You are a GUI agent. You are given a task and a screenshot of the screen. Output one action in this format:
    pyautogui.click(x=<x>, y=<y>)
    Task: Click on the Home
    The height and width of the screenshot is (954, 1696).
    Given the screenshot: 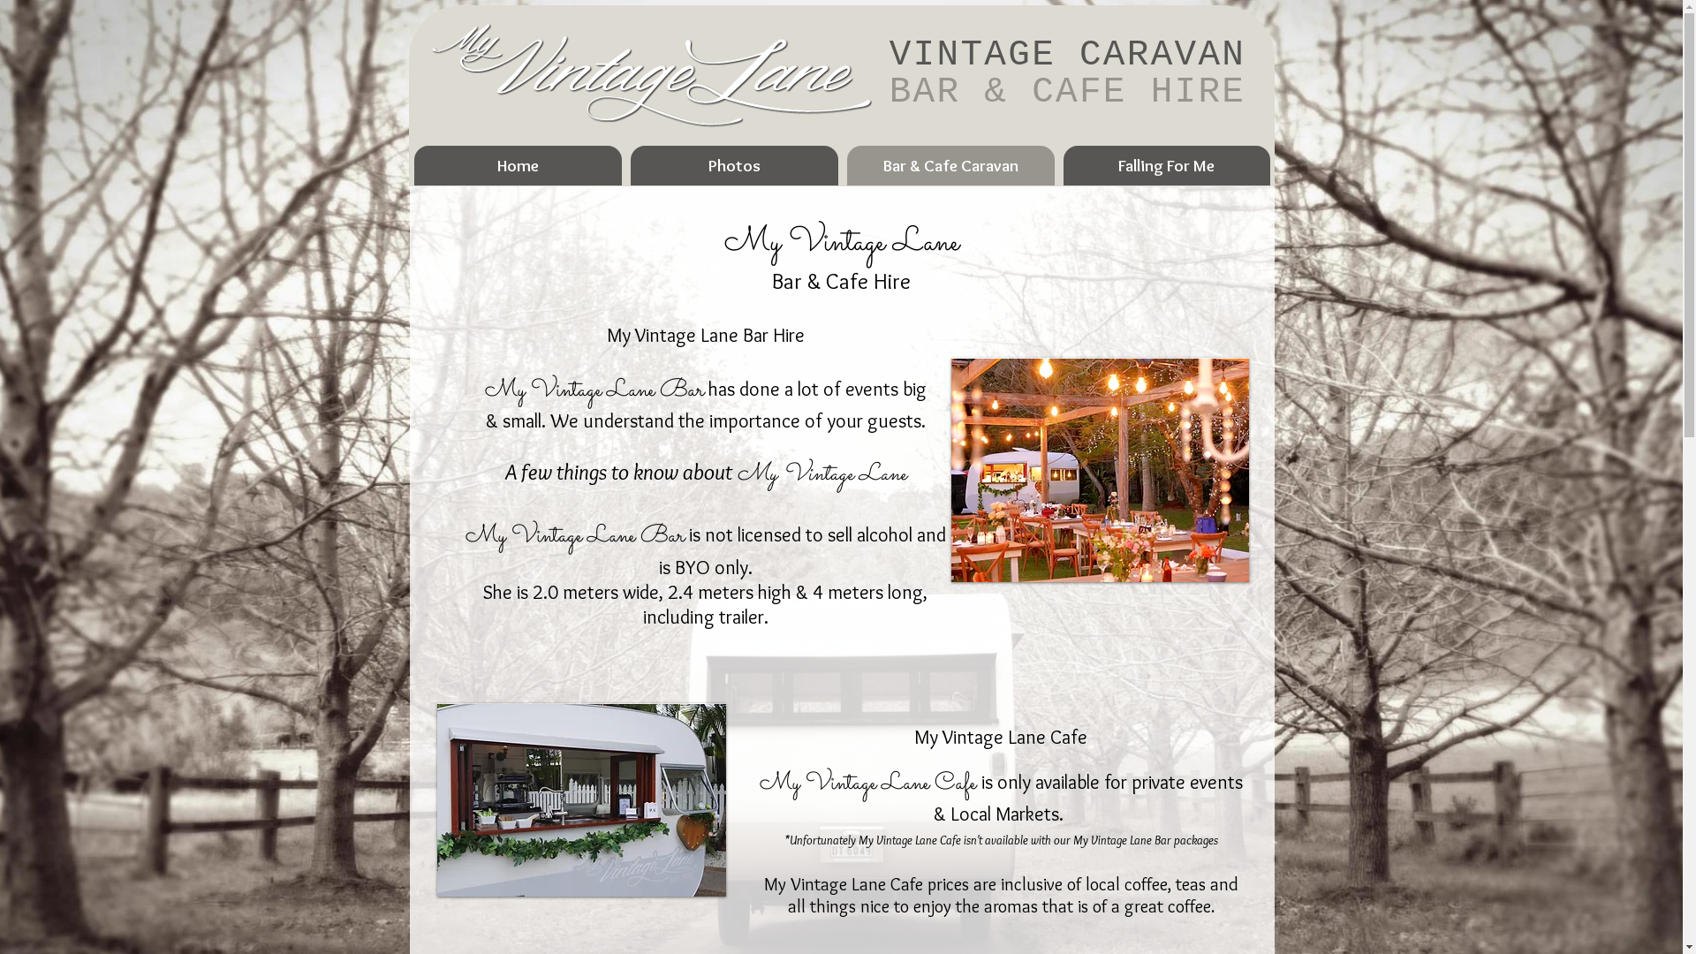 What is the action you would take?
    pyautogui.click(x=518, y=166)
    